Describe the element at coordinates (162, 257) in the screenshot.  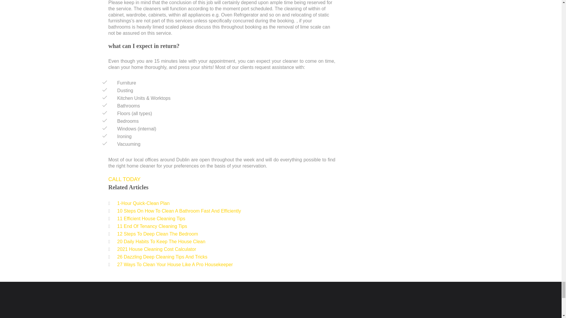
I see `26 Dazzling Deep Cleaning Tips And Tricks` at that location.